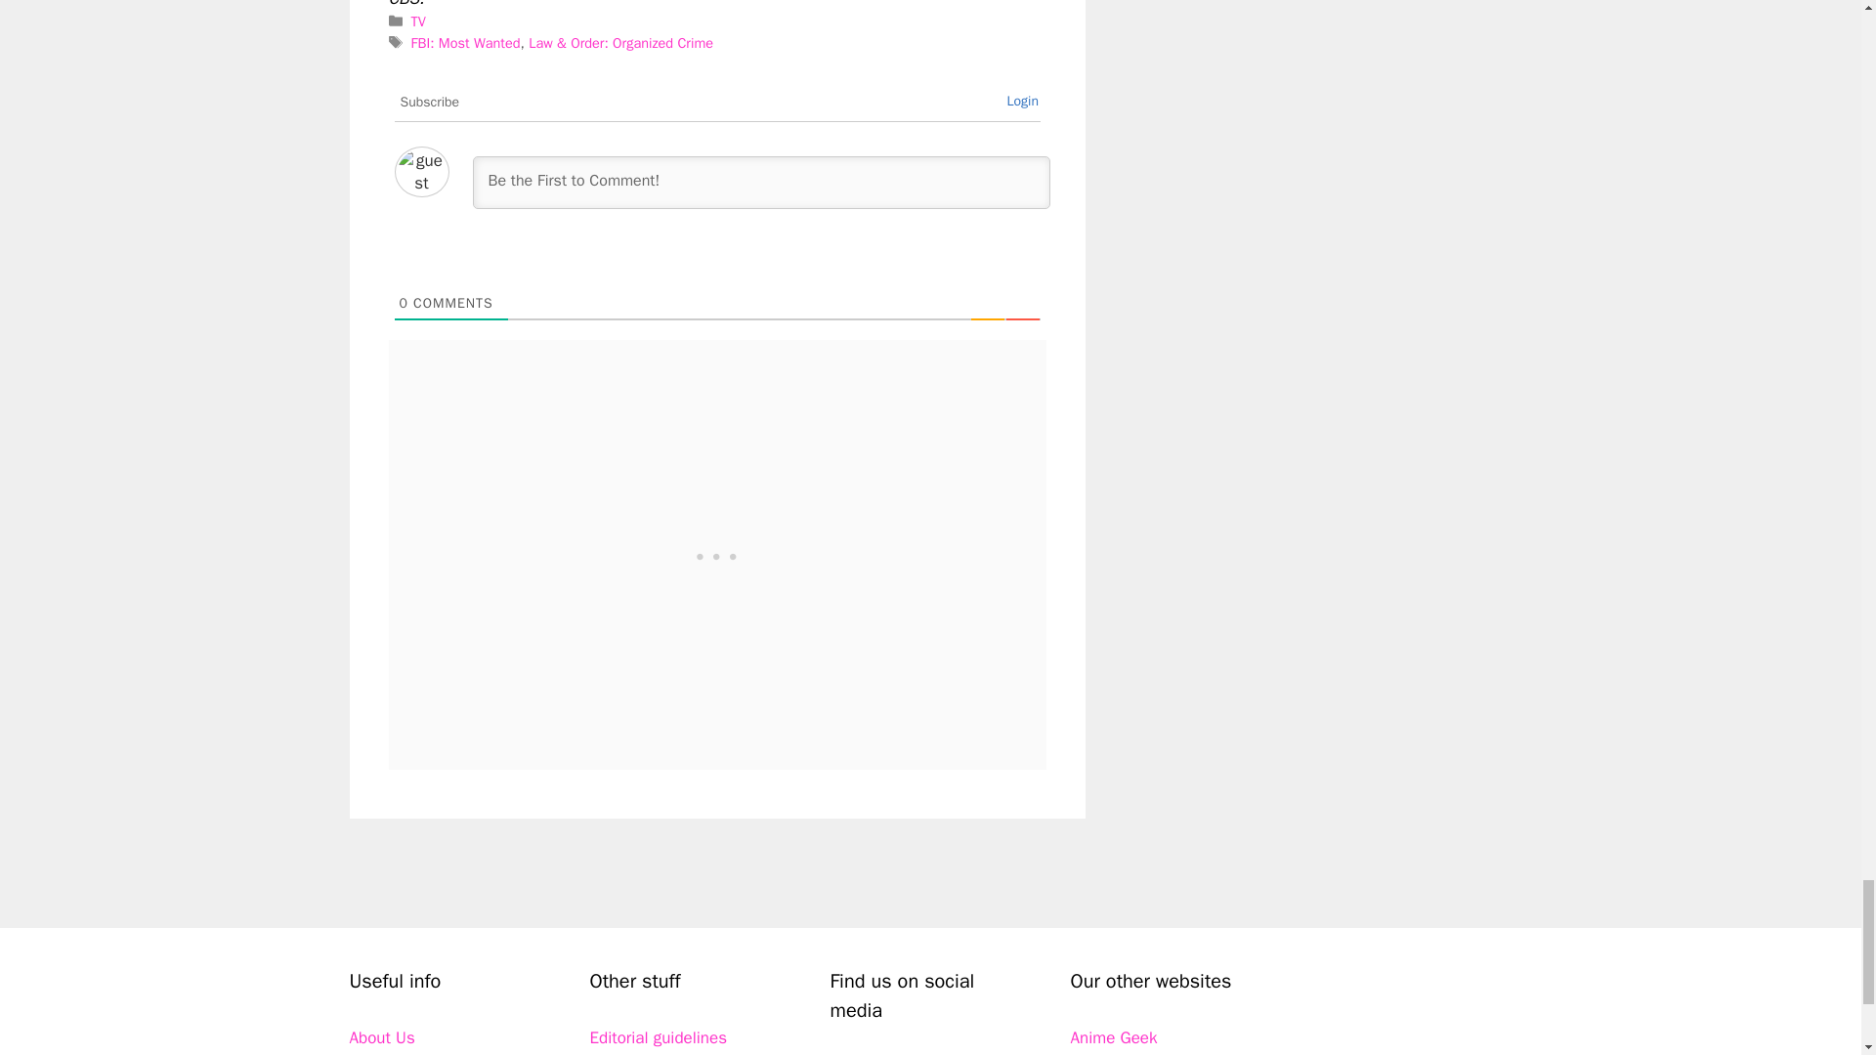 This screenshot has width=1876, height=1055. Describe the element at coordinates (1022, 102) in the screenshot. I see `Login` at that location.